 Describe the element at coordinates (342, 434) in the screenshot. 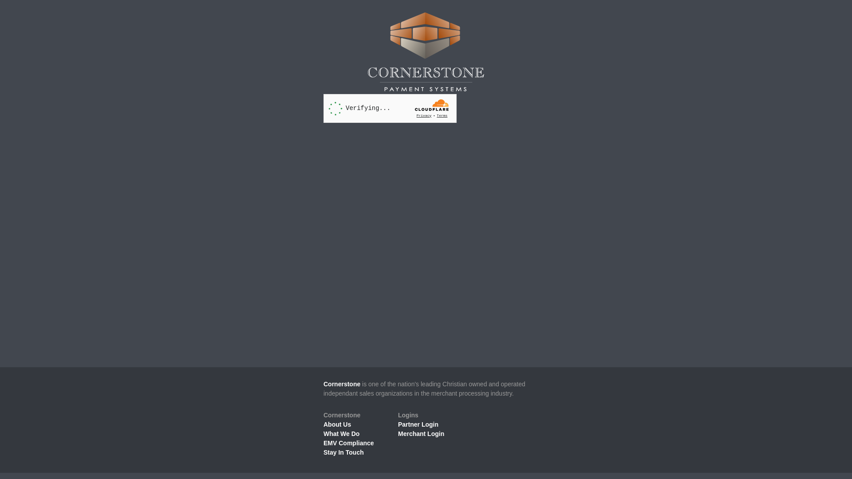

I see `What We Do` at that location.